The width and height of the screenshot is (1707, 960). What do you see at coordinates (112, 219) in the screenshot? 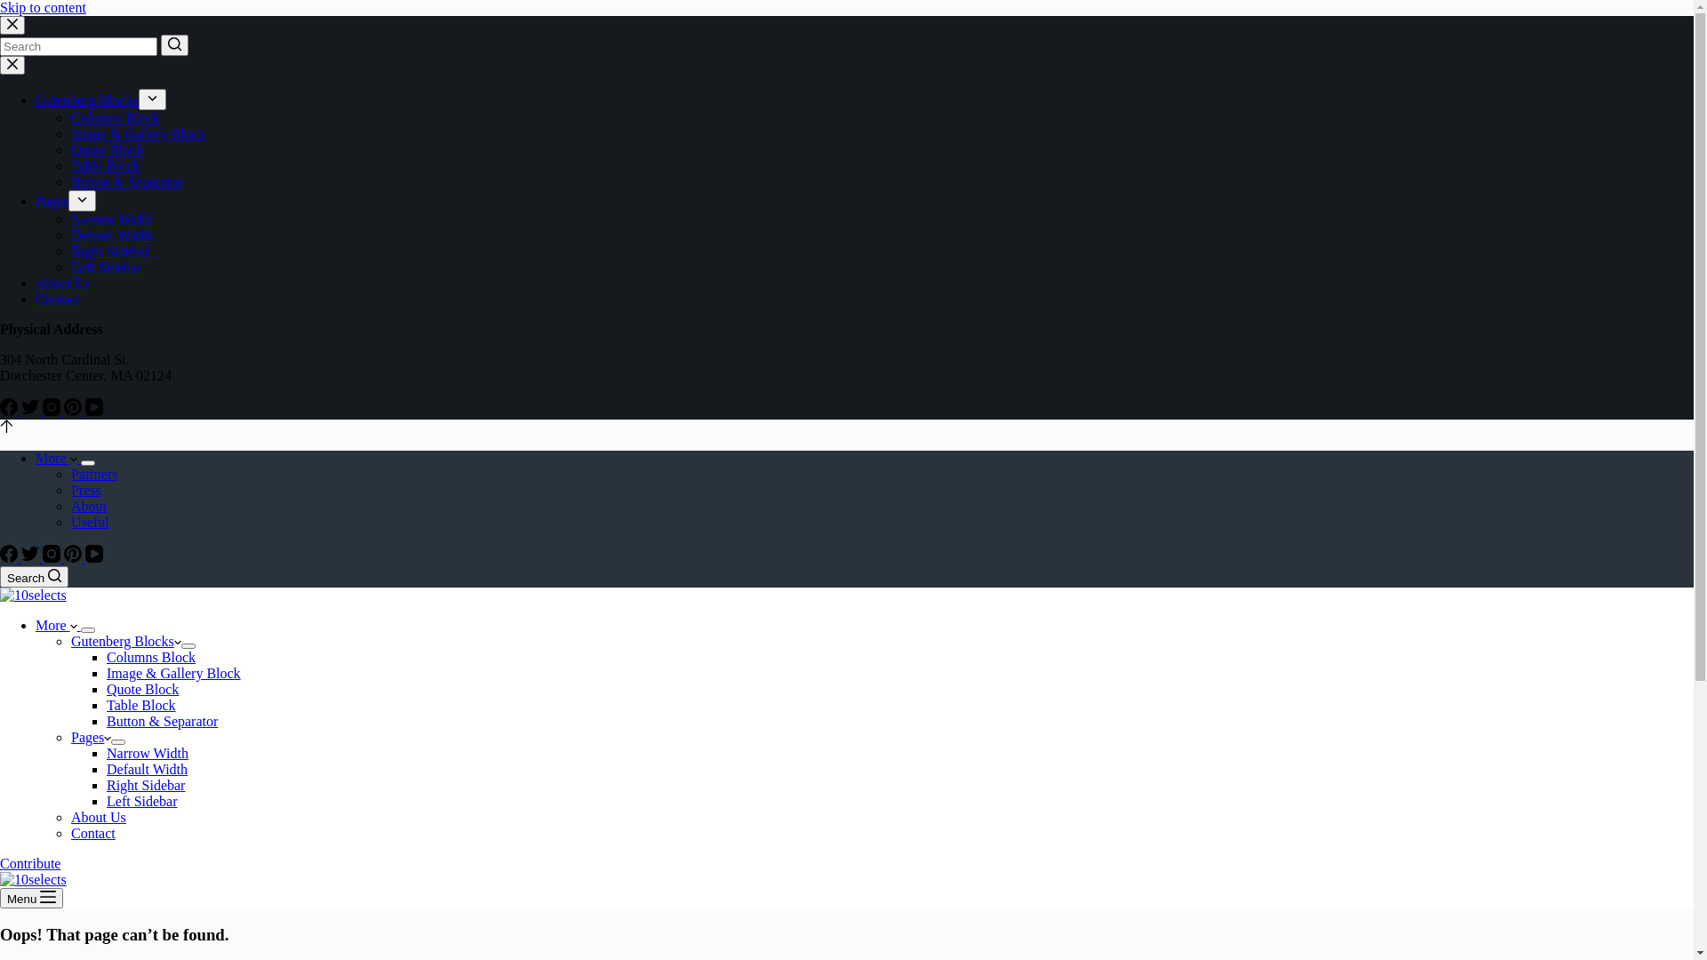
I see `Narrow Width` at bounding box center [112, 219].